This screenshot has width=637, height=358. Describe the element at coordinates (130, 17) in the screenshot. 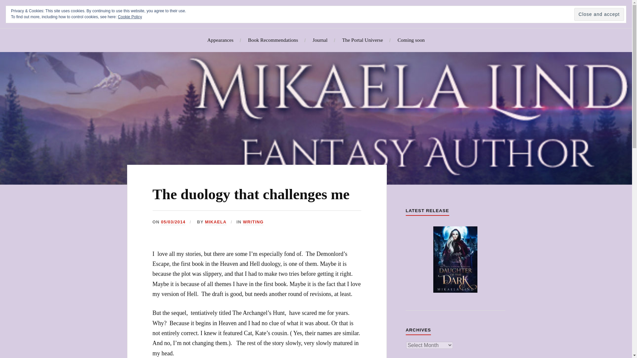

I see `Cookie Policy` at that location.